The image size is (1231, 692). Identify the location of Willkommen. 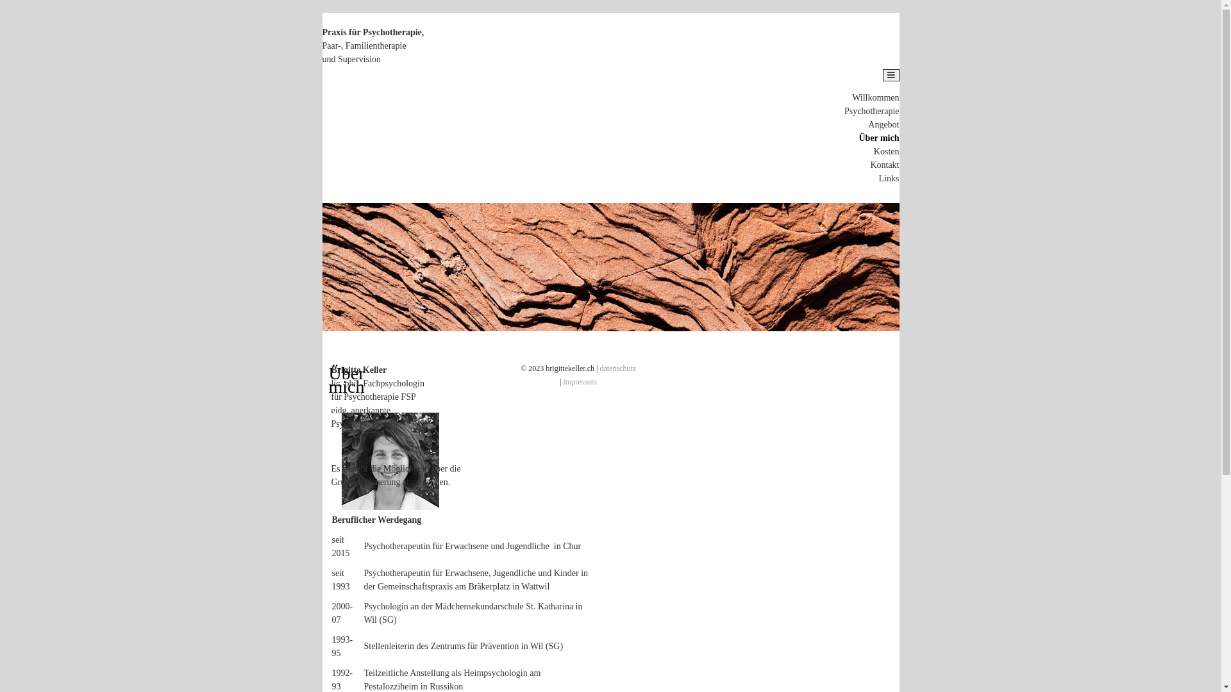
(876, 97).